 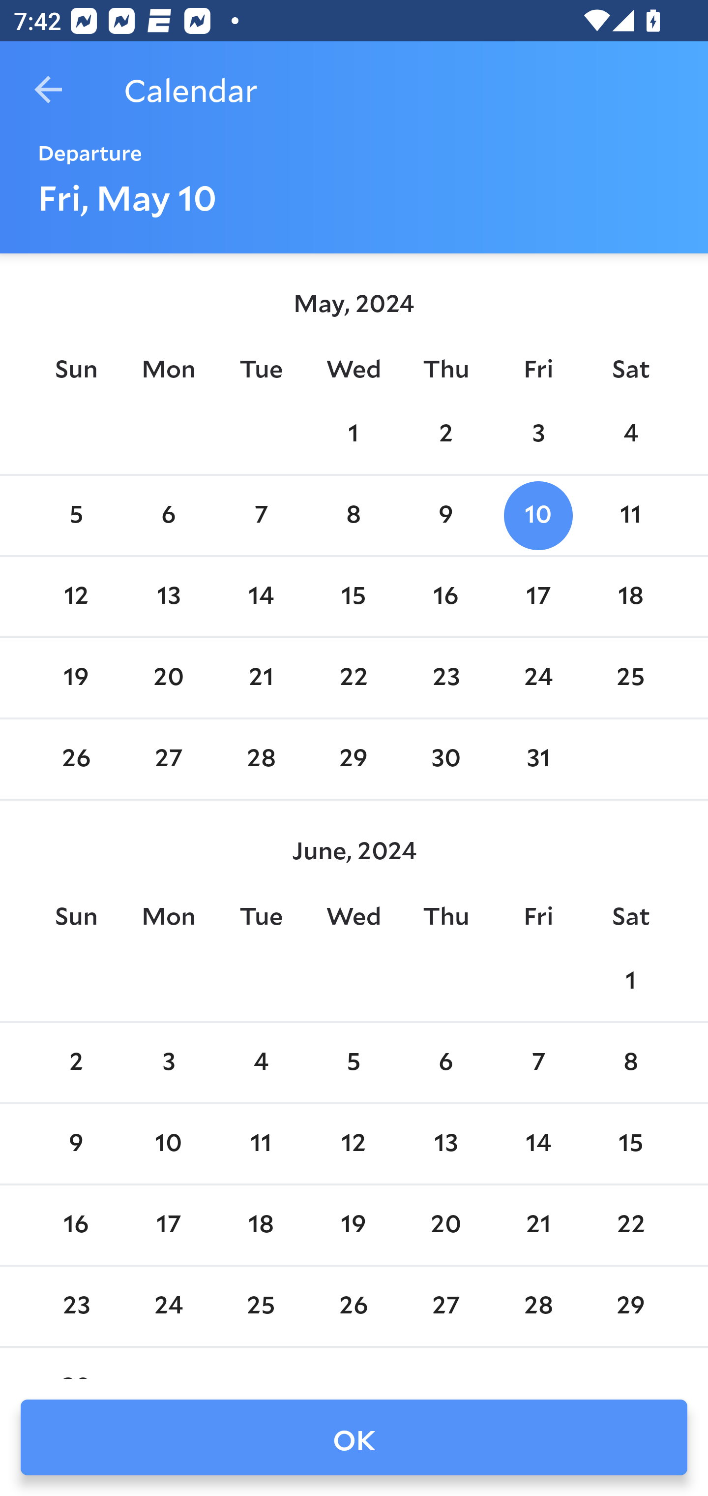 What do you see at coordinates (169, 1063) in the screenshot?
I see `3` at bounding box center [169, 1063].